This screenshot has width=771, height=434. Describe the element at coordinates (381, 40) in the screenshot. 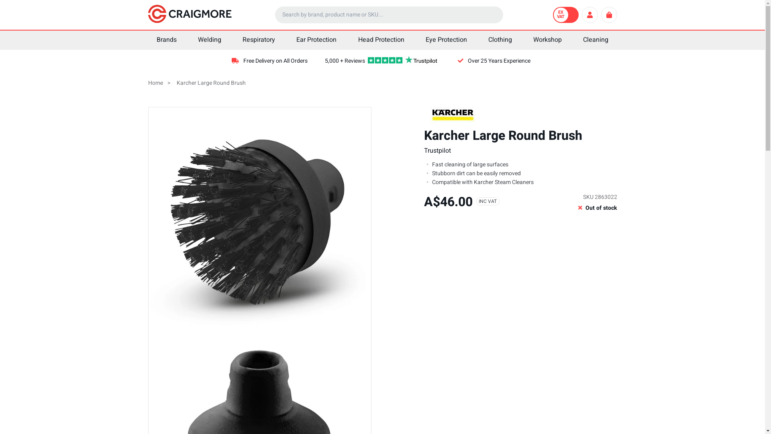

I see `Head Protection` at that location.